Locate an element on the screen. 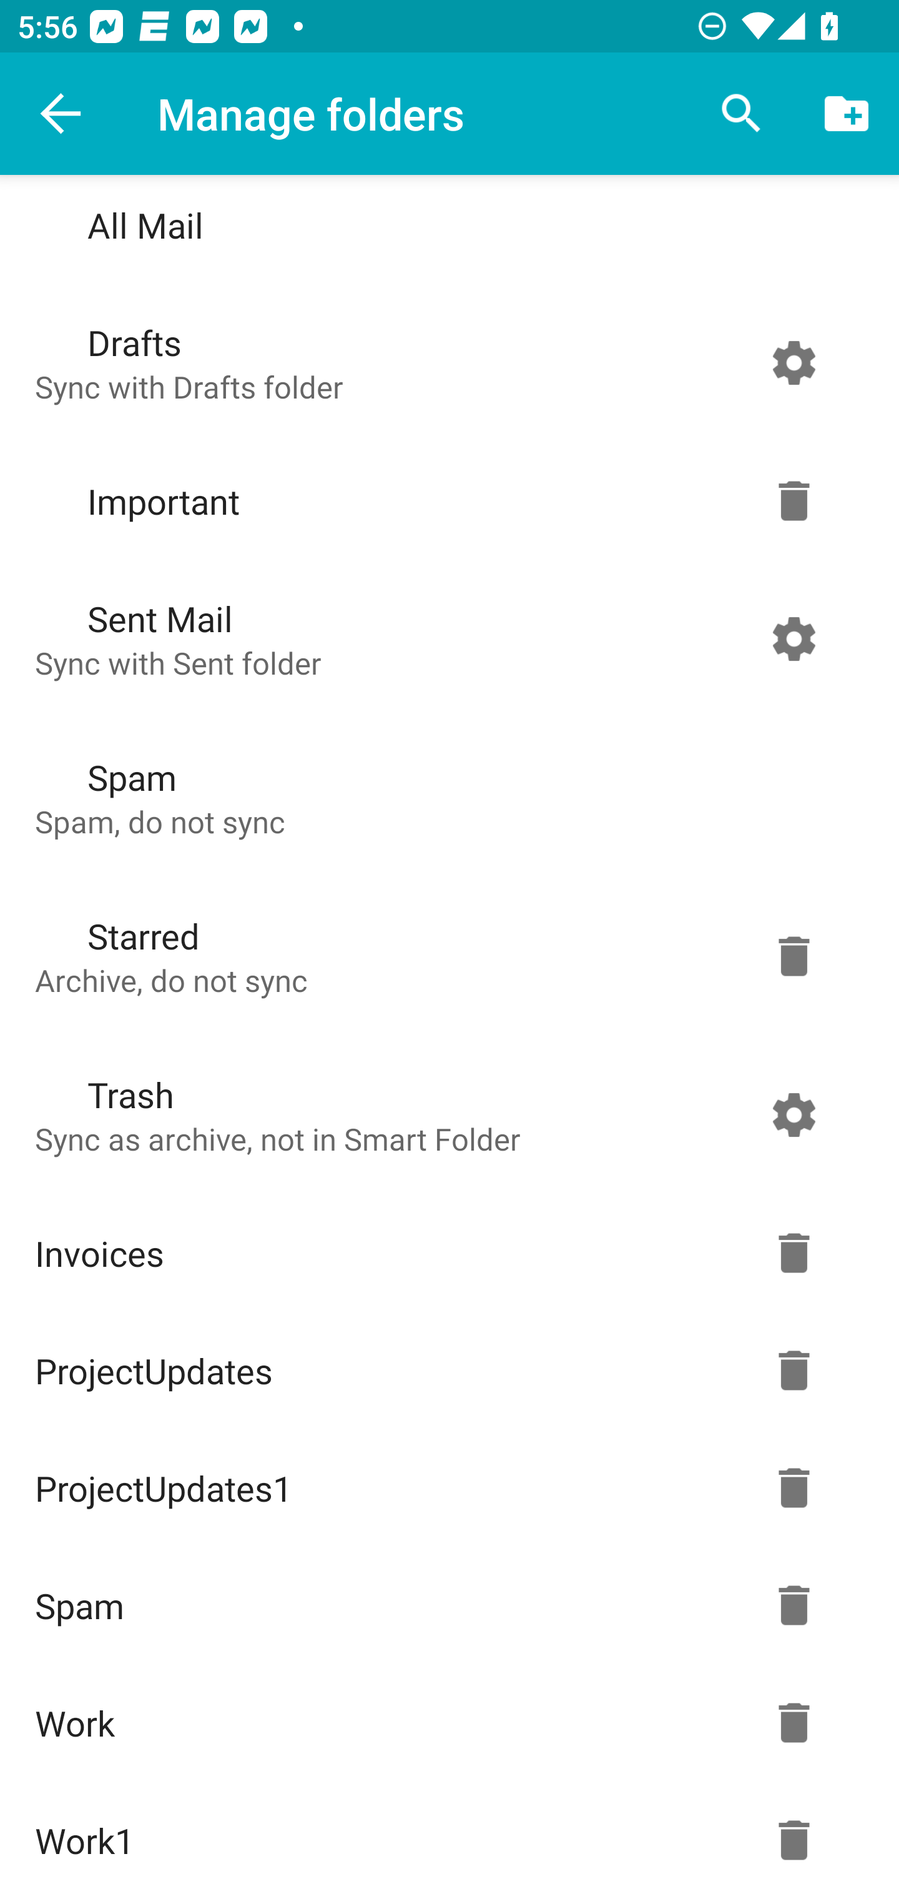 This screenshot has height=1899, width=899. ProjectUpdates1 Folder settings is located at coordinates (445, 1488).